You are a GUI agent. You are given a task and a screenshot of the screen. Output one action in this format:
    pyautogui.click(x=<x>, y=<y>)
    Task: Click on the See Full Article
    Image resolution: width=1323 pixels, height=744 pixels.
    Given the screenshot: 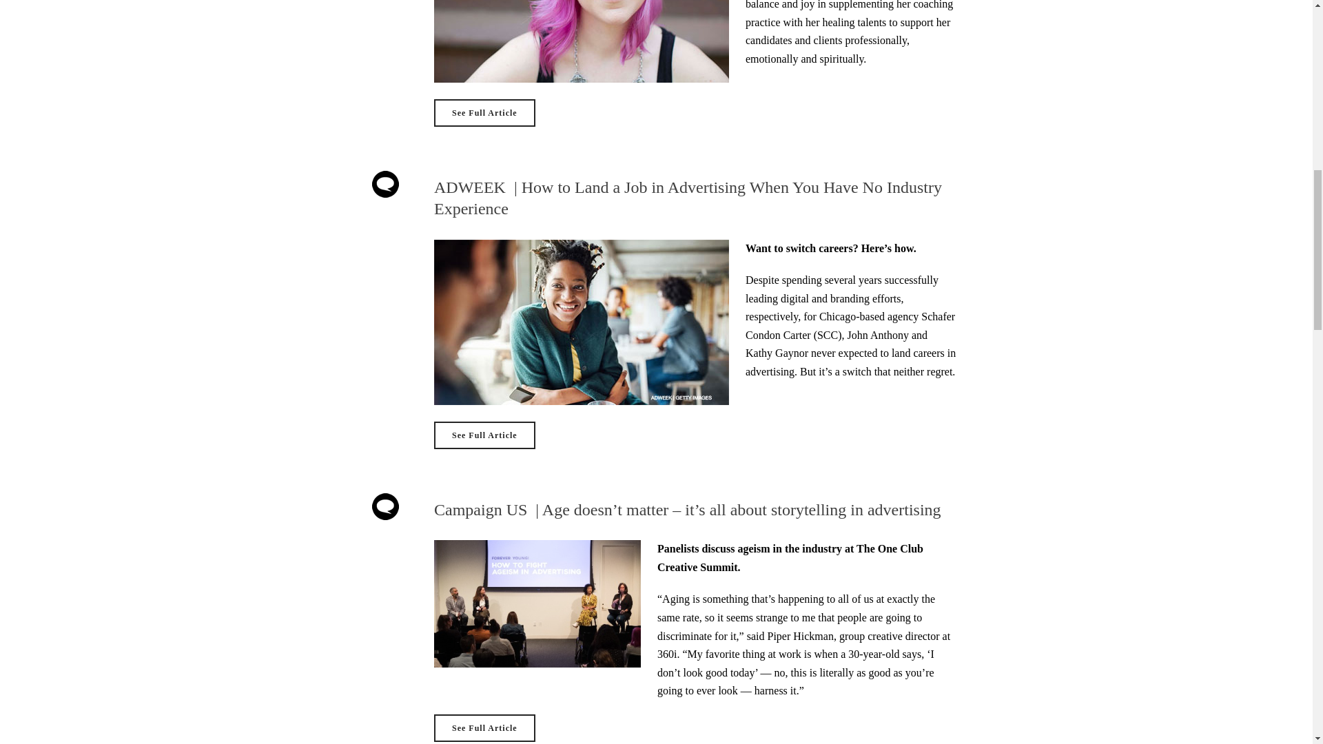 What is the action you would take?
    pyautogui.click(x=484, y=435)
    